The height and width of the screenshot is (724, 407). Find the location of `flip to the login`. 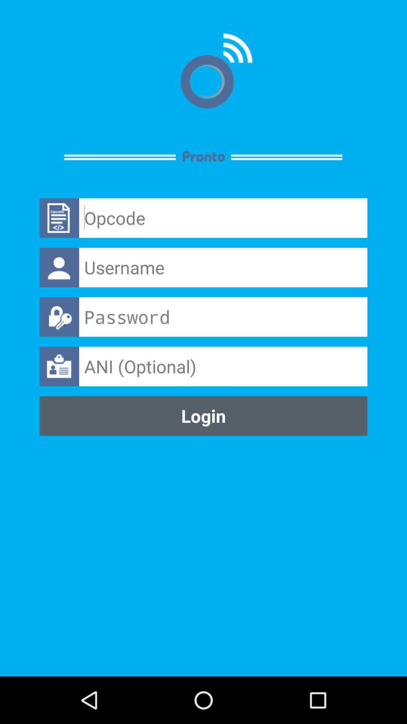

flip to the login is located at coordinates (203, 416).